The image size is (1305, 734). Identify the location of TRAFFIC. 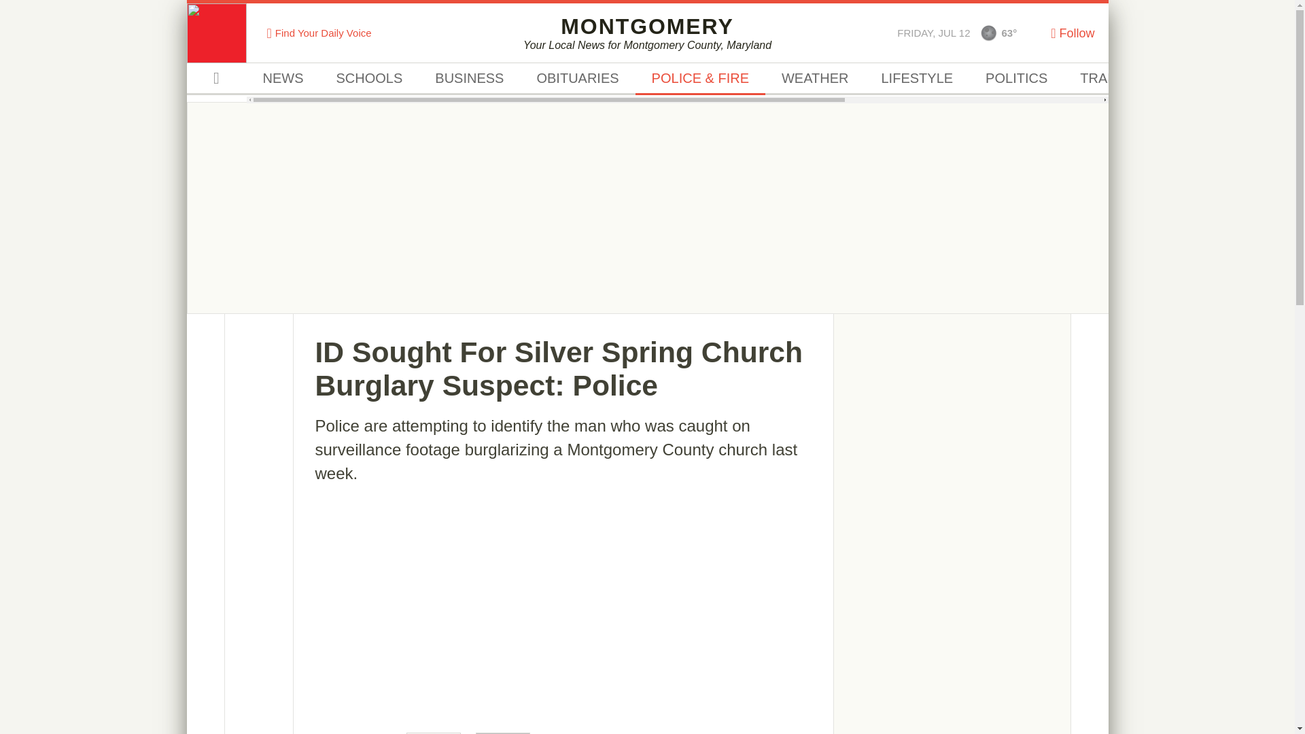
(916, 79).